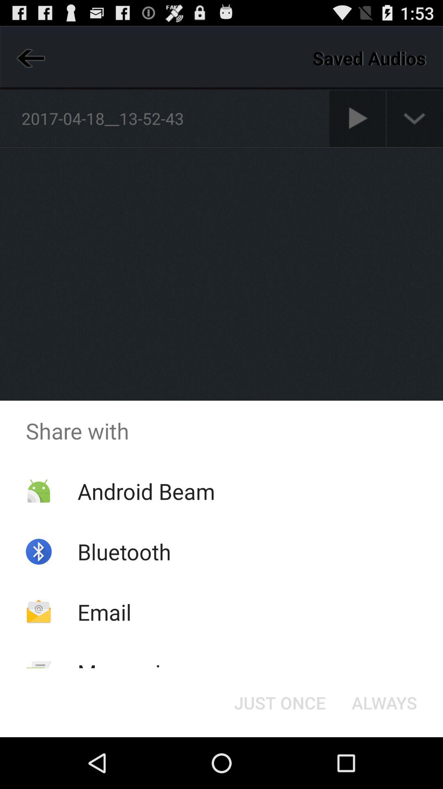 This screenshot has width=443, height=789. I want to click on choose the icon at the bottom right corner, so click(384, 703).